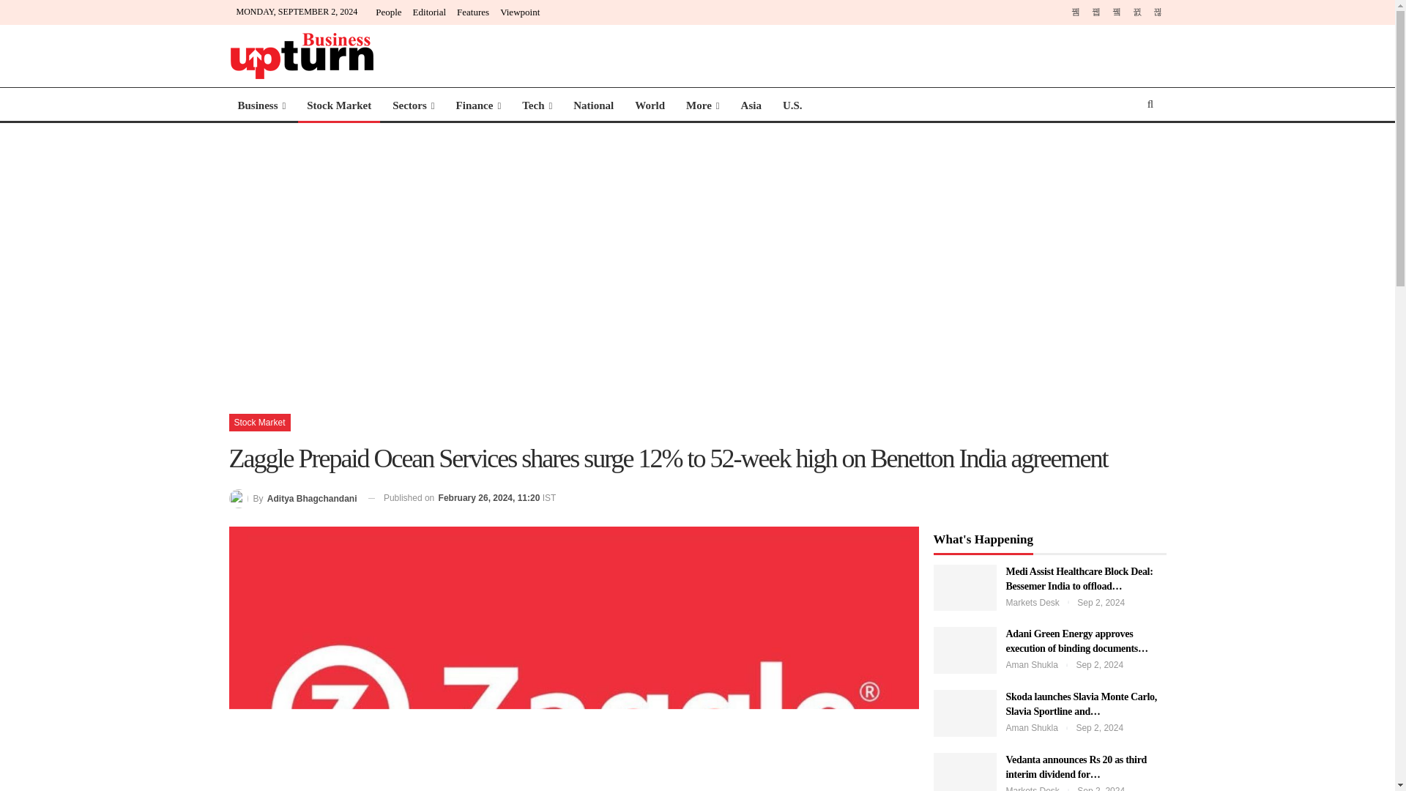 This screenshot has width=1406, height=791. I want to click on Features, so click(473, 12).